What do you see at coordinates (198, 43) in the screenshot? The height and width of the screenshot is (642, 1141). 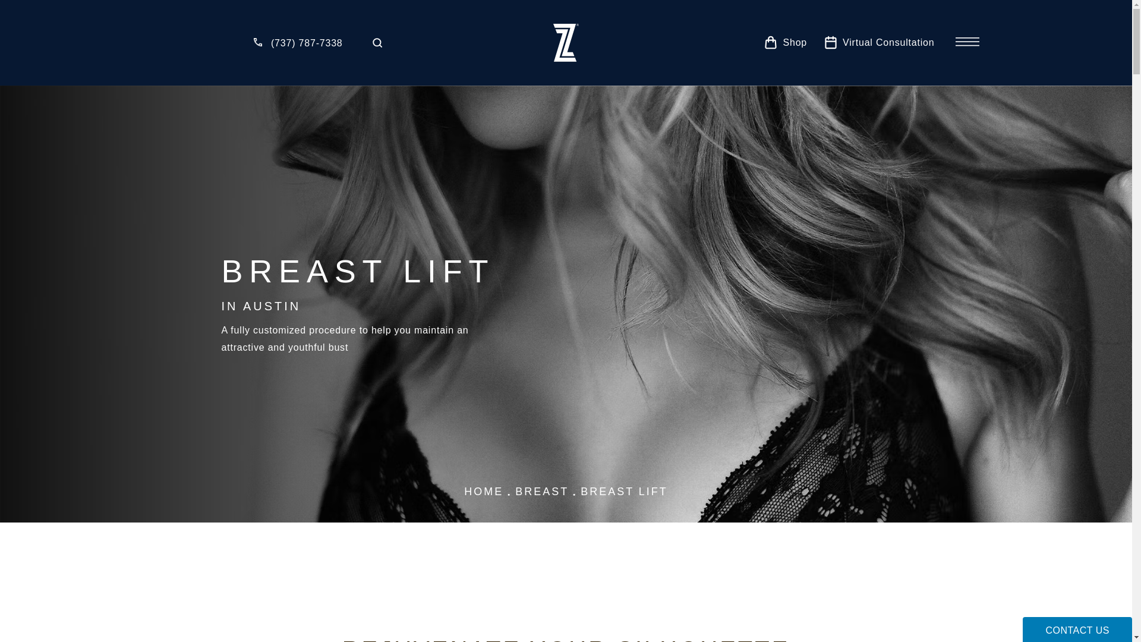 I see `The Piazza Center on Tiktok` at bounding box center [198, 43].